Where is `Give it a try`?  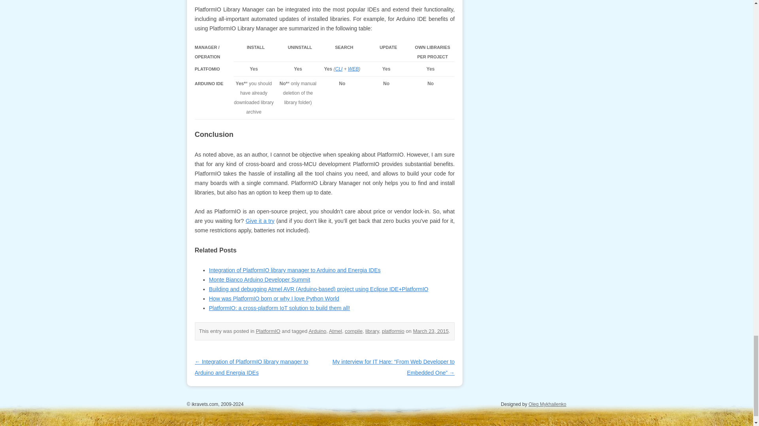
Give it a try is located at coordinates (259, 221).